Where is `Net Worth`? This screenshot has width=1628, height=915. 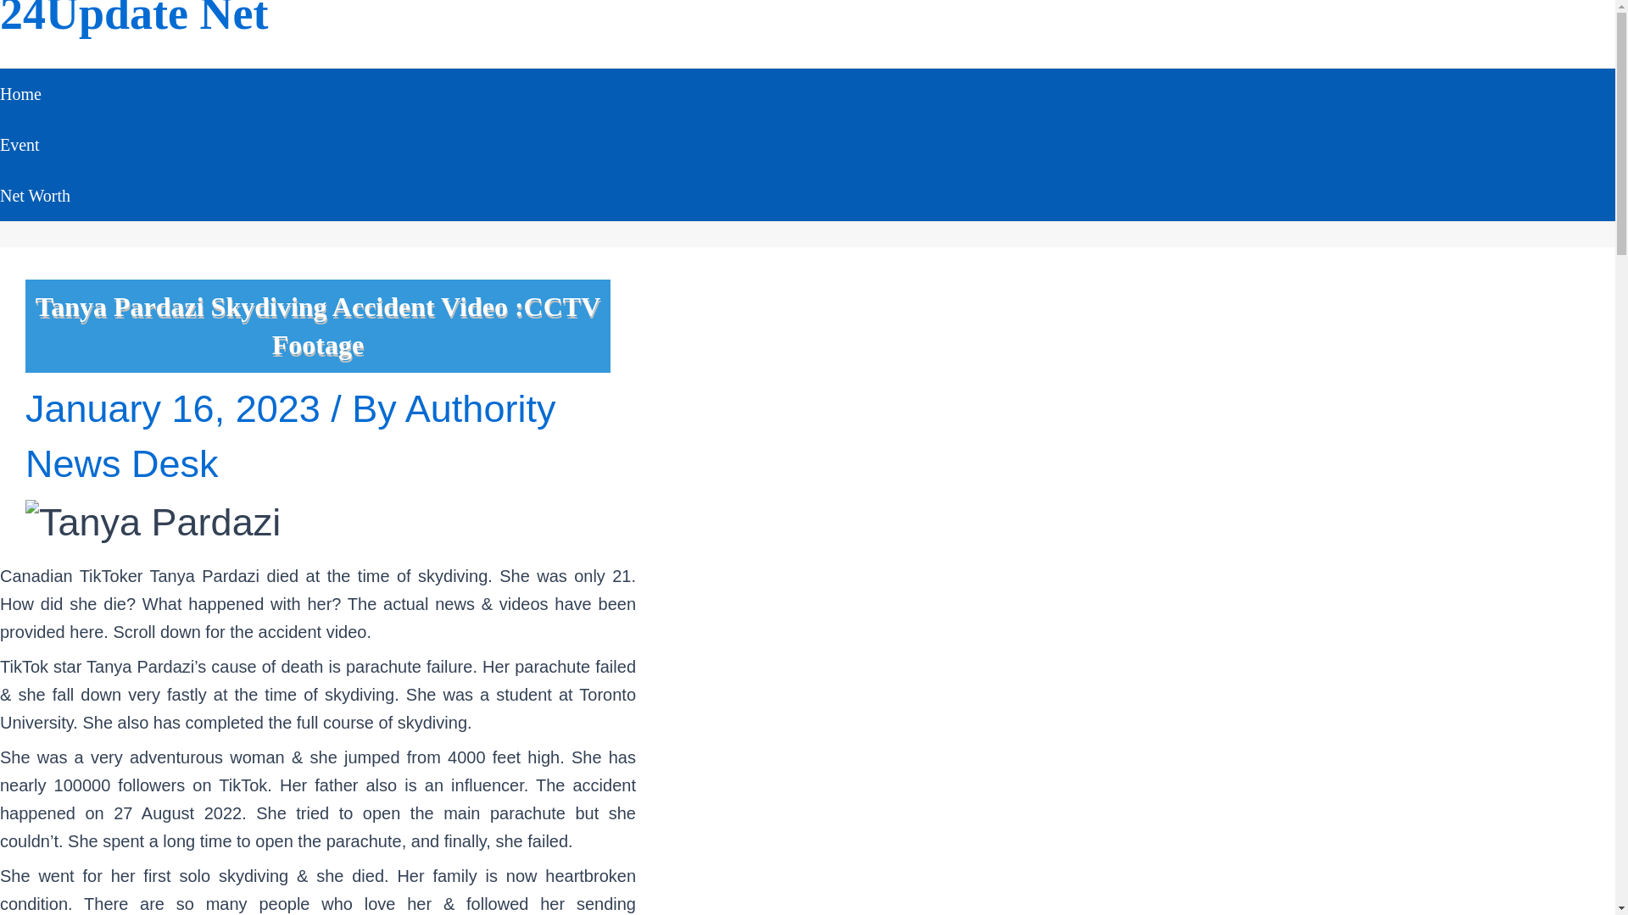
Net Worth is located at coordinates (35, 195).